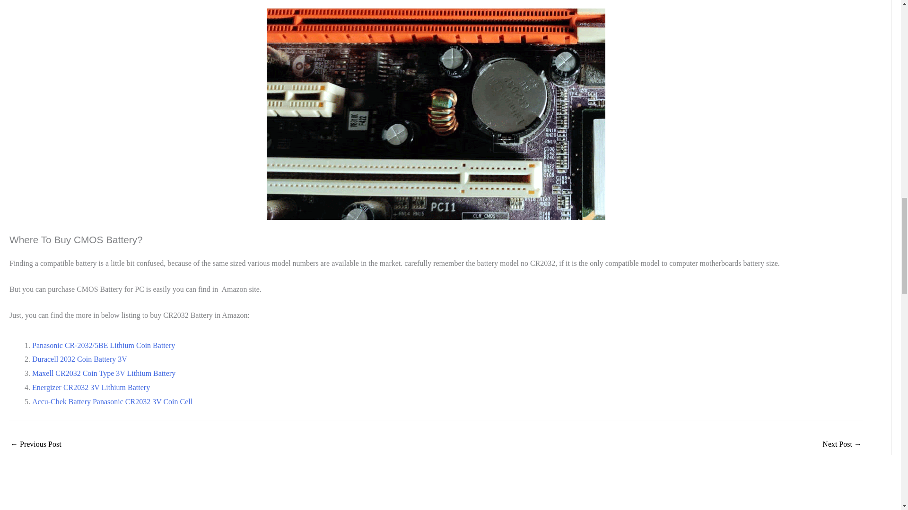  What do you see at coordinates (112, 401) in the screenshot?
I see `Accu-Chek Battery Panasonic CR2032 3V Coin Cell` at bounding box center [112, 401].